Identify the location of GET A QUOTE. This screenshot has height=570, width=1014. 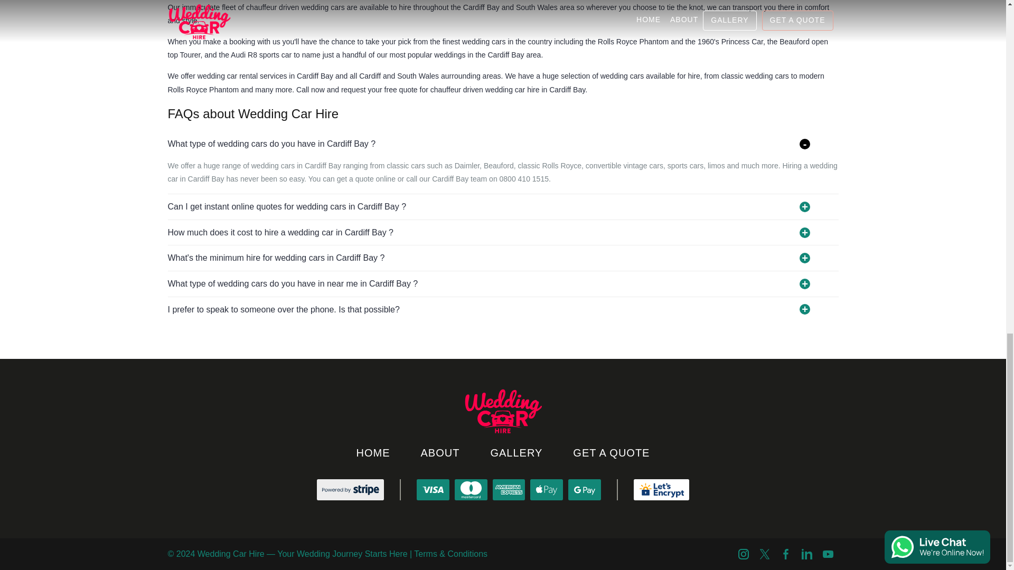
(611, 453).